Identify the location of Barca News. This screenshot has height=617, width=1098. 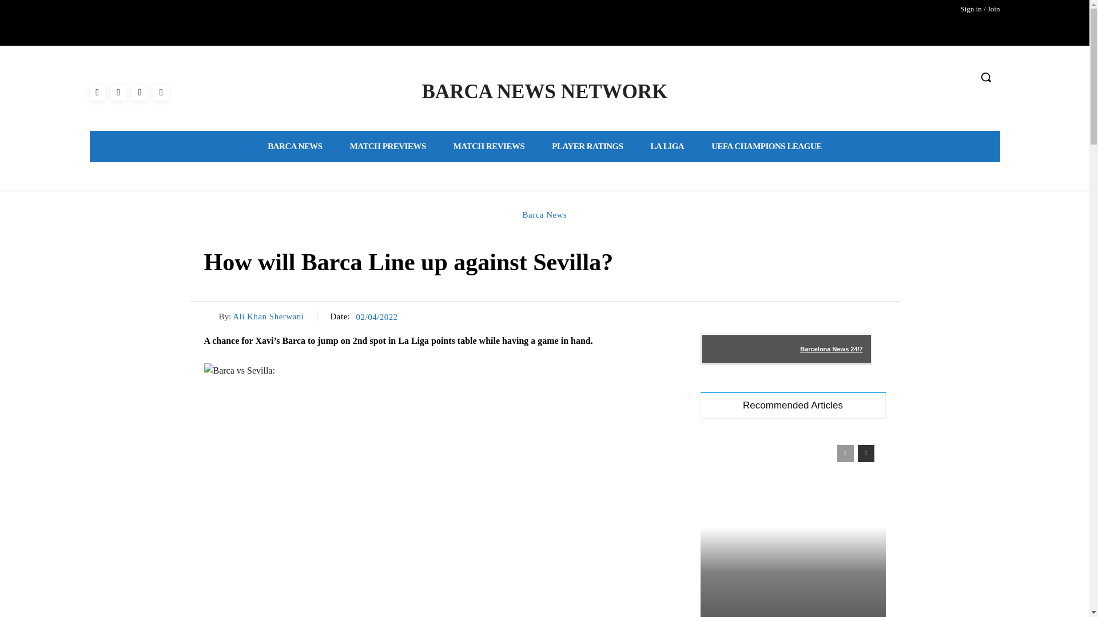
(544, 215).